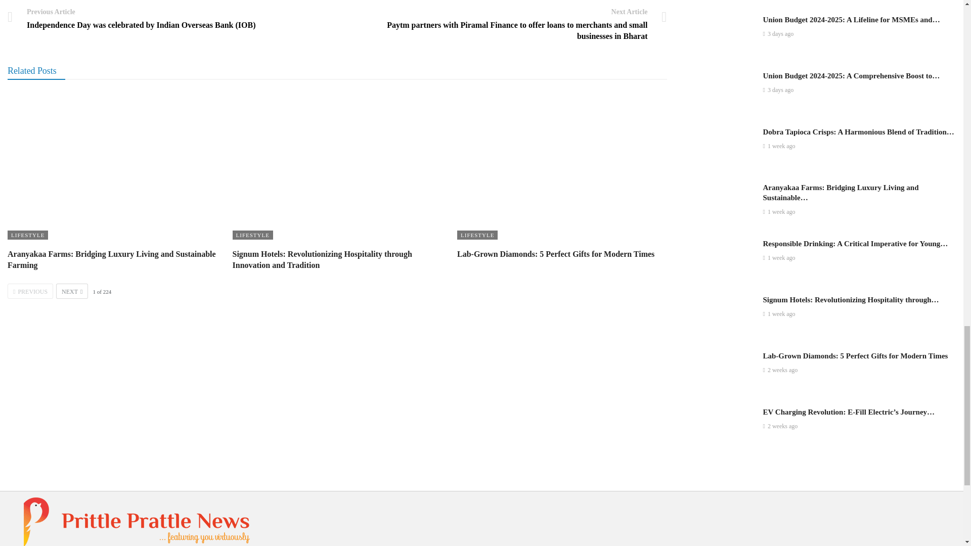 The image size is (971, 546). What do you see at coordinates (562, 166) in the screenshot?
I see `Lab-Grown Diamonds: 5 Perfect Gifts for Modern Times` at bounding box center [562, 166].